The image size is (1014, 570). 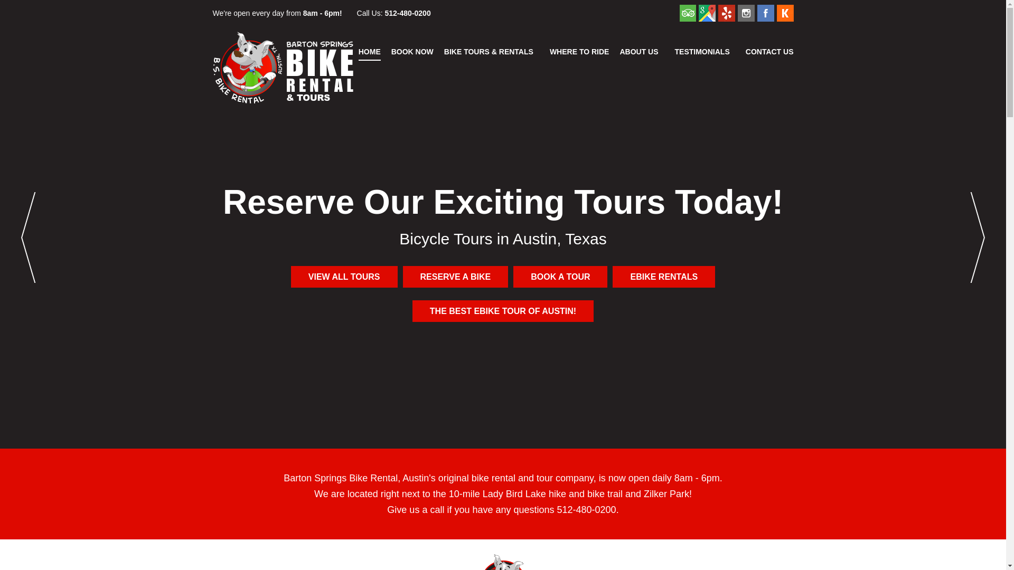 I want to click on ABOUT US, so click(x=642, y=52).